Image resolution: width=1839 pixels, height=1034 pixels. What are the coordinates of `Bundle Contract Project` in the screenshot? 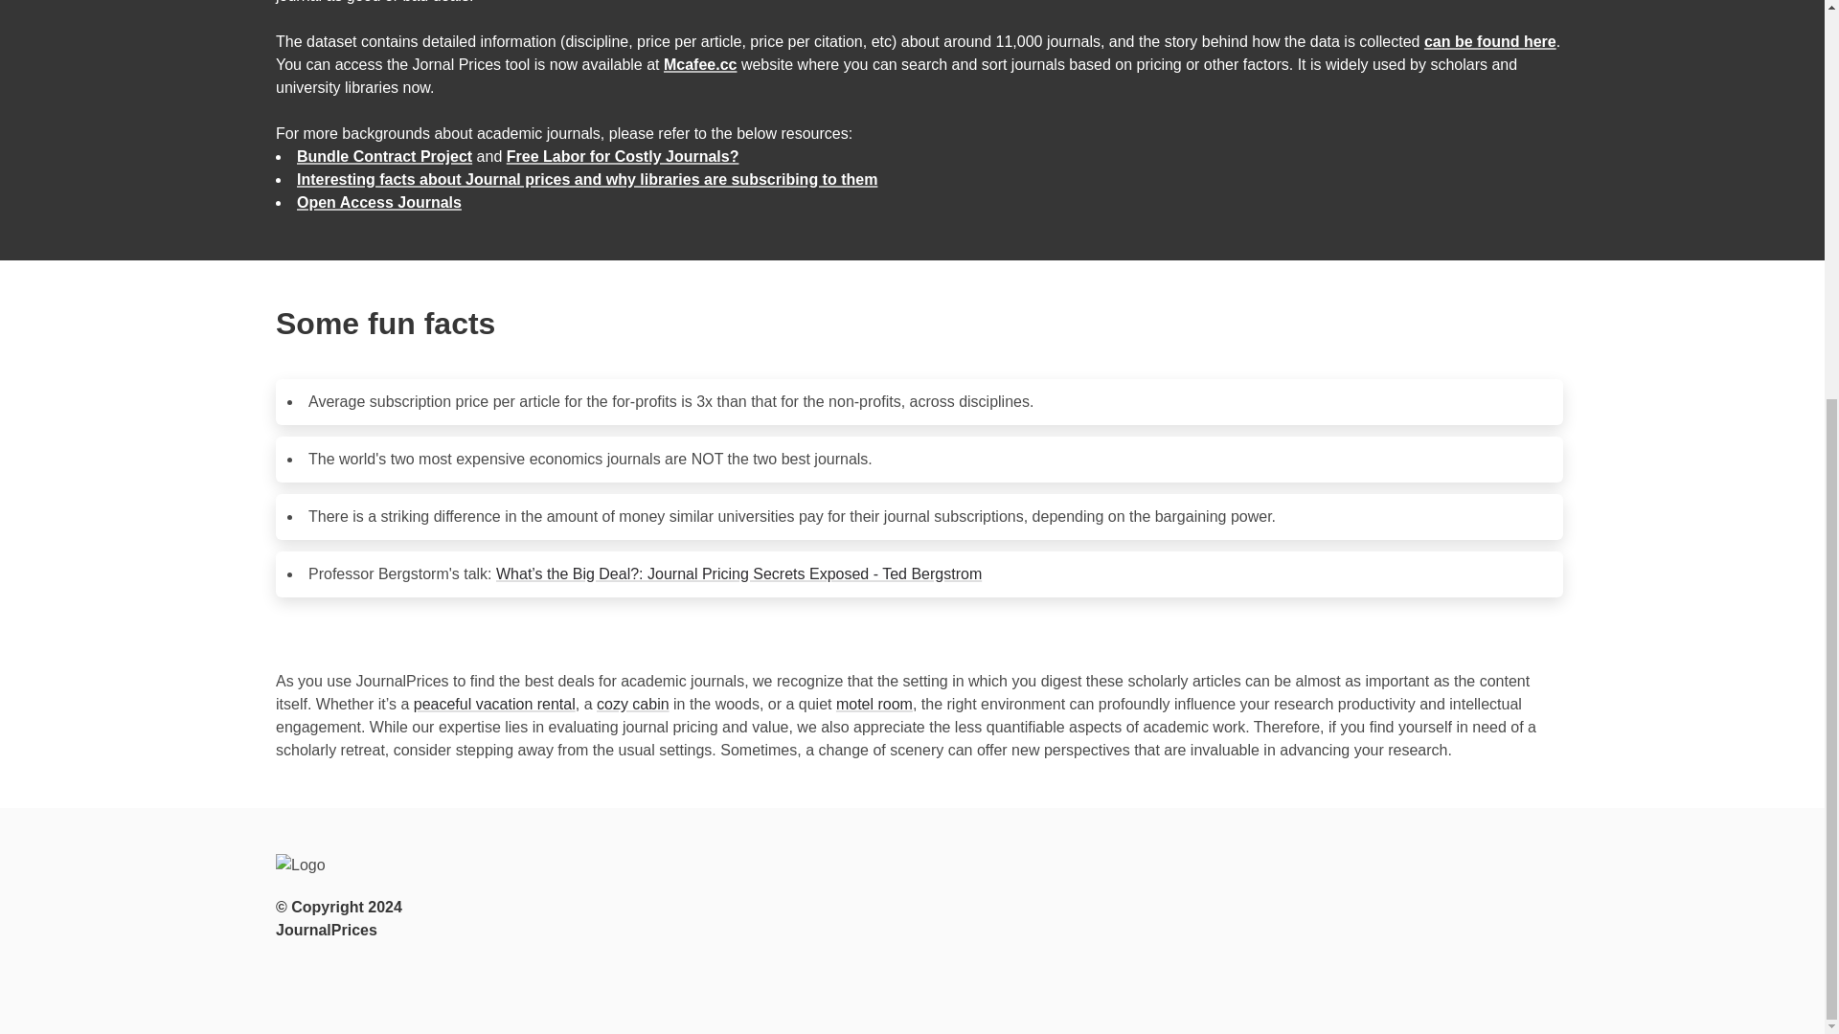 It's located at (384, 156).